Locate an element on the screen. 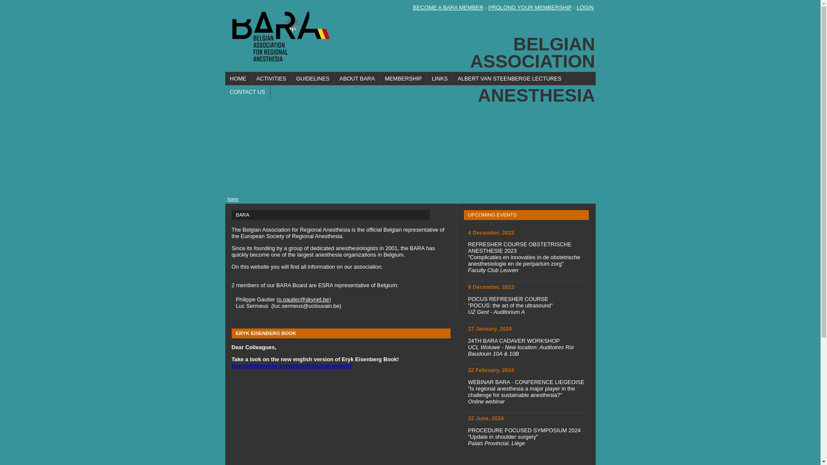 Image resolution: width=827 pixels, height=465 pixels. http://p006yaxkkx.preview.infomaniak.website is located at coordinates (292, 366).